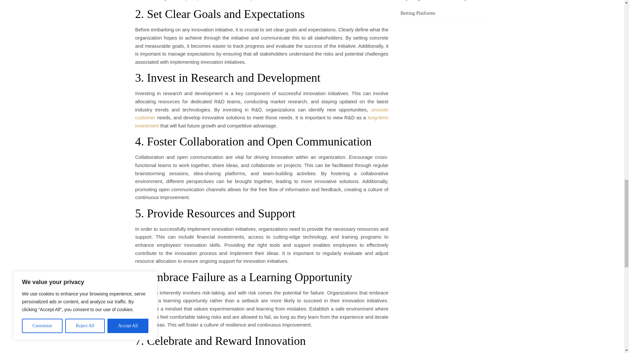 Image resolution: width=629 pixels, height=353 pixels. What do you see at coordinates (261, 114) in the screenshot?
I see `uncover customer` at bounding box center [261, 114].